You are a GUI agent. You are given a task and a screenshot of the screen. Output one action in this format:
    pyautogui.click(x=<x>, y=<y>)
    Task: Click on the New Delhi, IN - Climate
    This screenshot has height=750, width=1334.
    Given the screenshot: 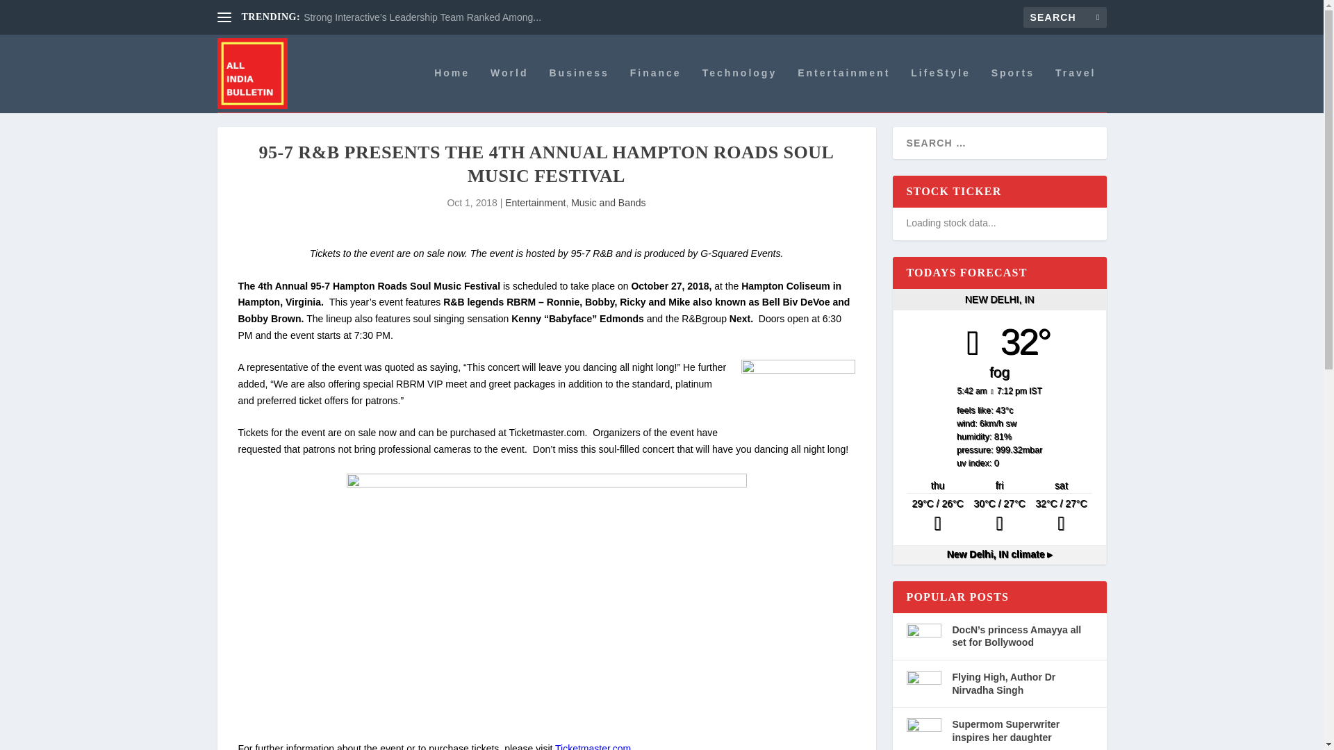 What is the action you would take?
    pyautogui.click(x=999, y=553)
    